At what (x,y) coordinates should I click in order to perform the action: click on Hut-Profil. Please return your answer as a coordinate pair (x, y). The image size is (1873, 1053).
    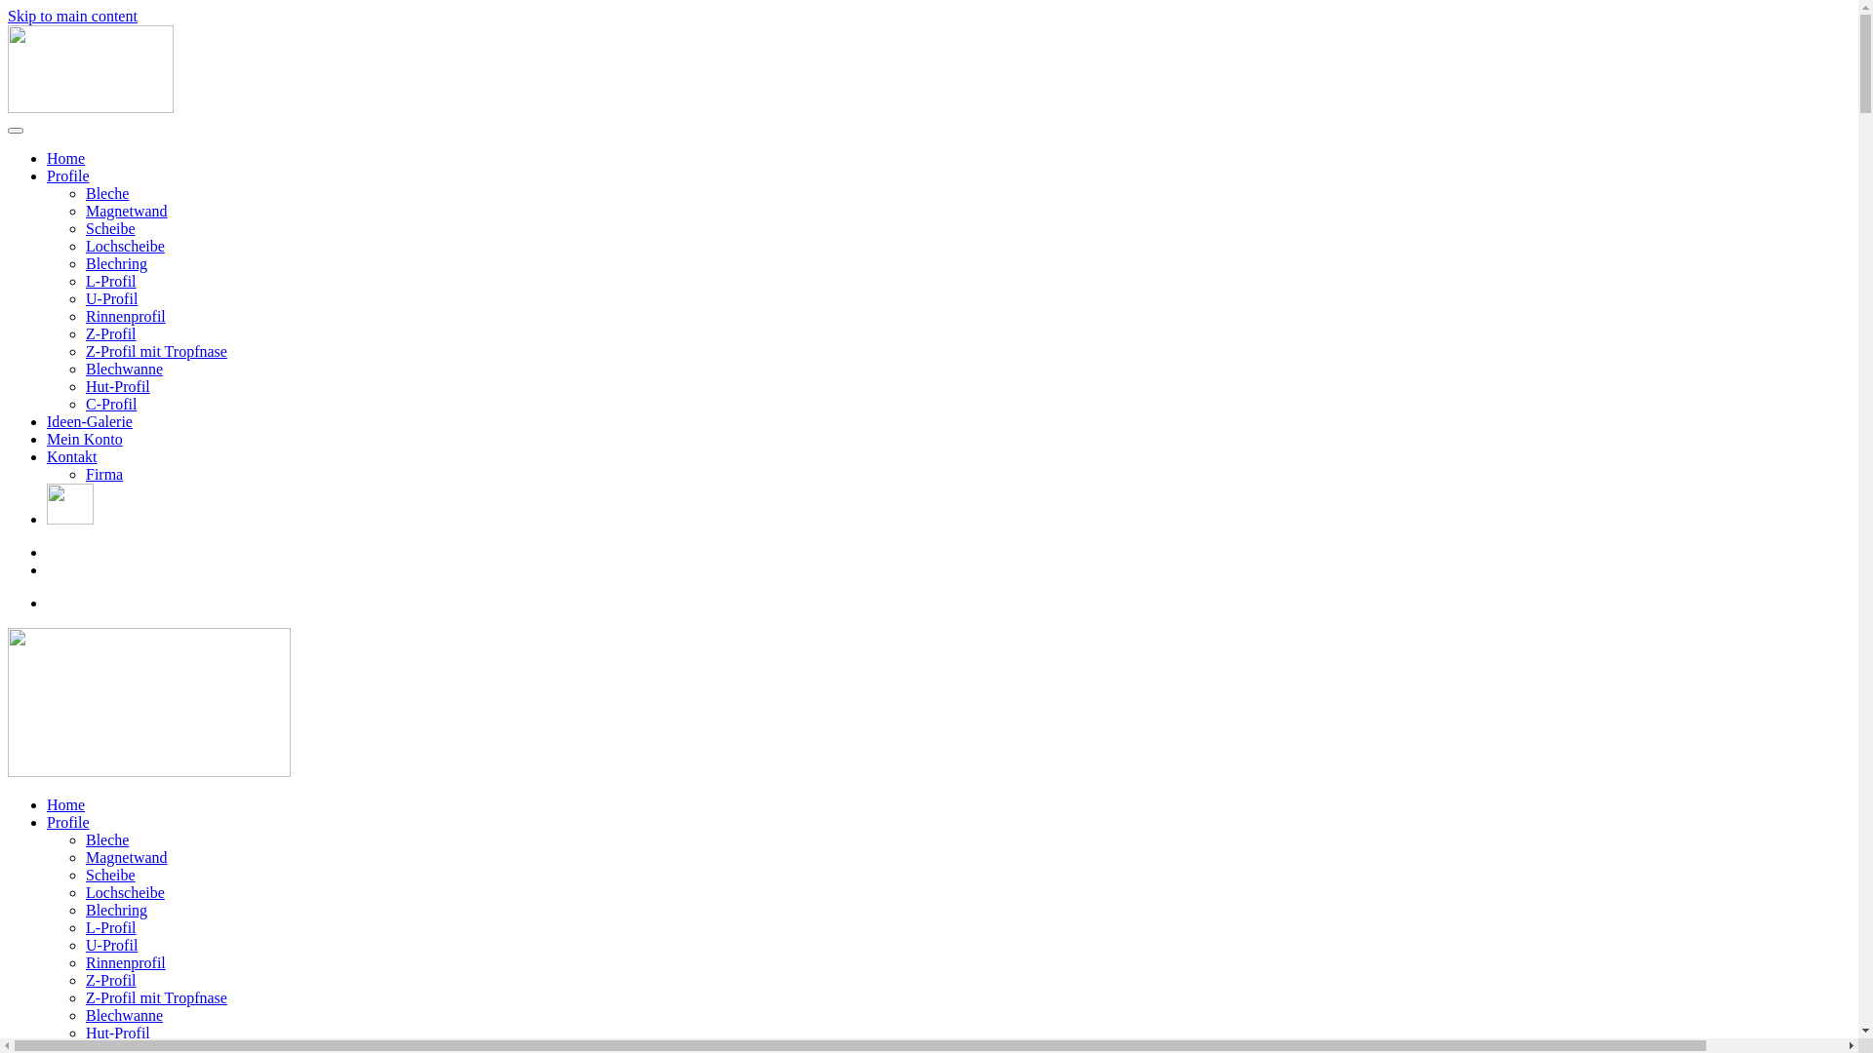
    Looking at the image, I should click on (118, 386).